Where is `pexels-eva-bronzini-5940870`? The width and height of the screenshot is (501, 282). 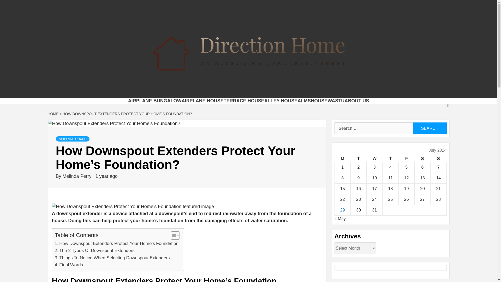 pexels-eva-bronzini-5940870 is located at coordinates (133, 206).